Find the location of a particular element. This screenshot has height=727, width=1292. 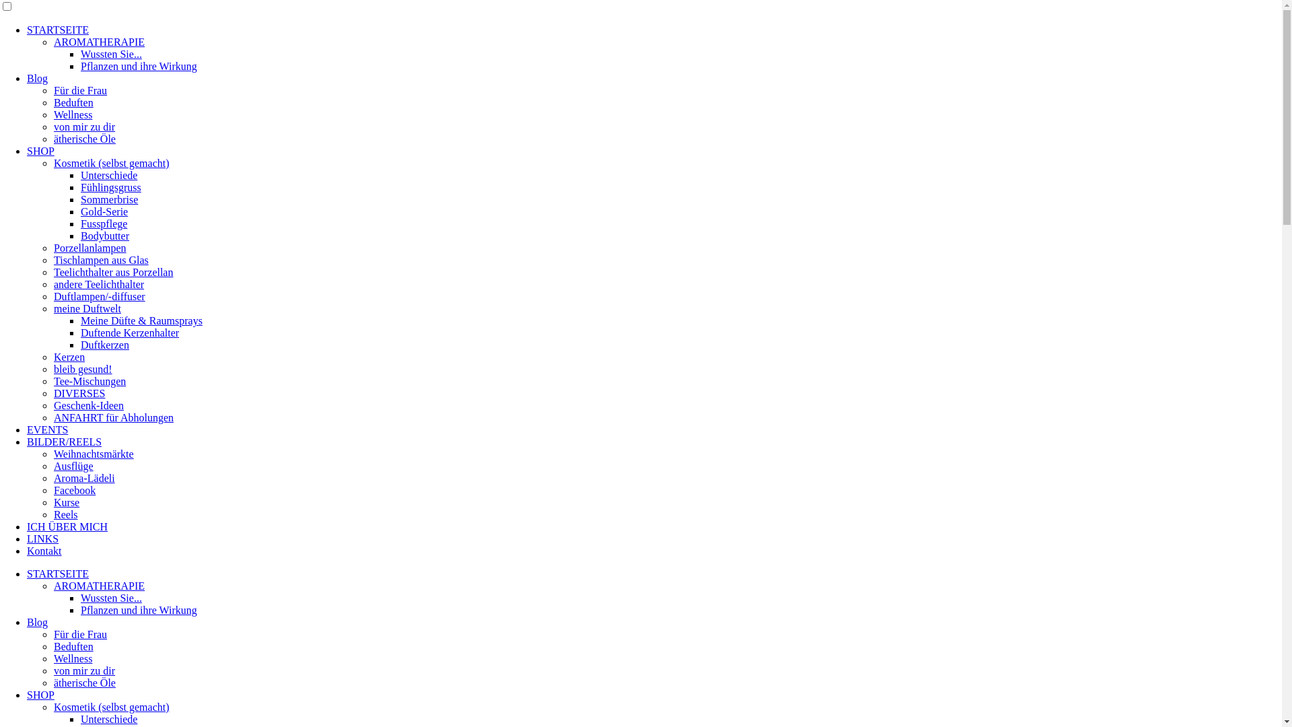

STARTSEITE is located at coordinates (58, 30).